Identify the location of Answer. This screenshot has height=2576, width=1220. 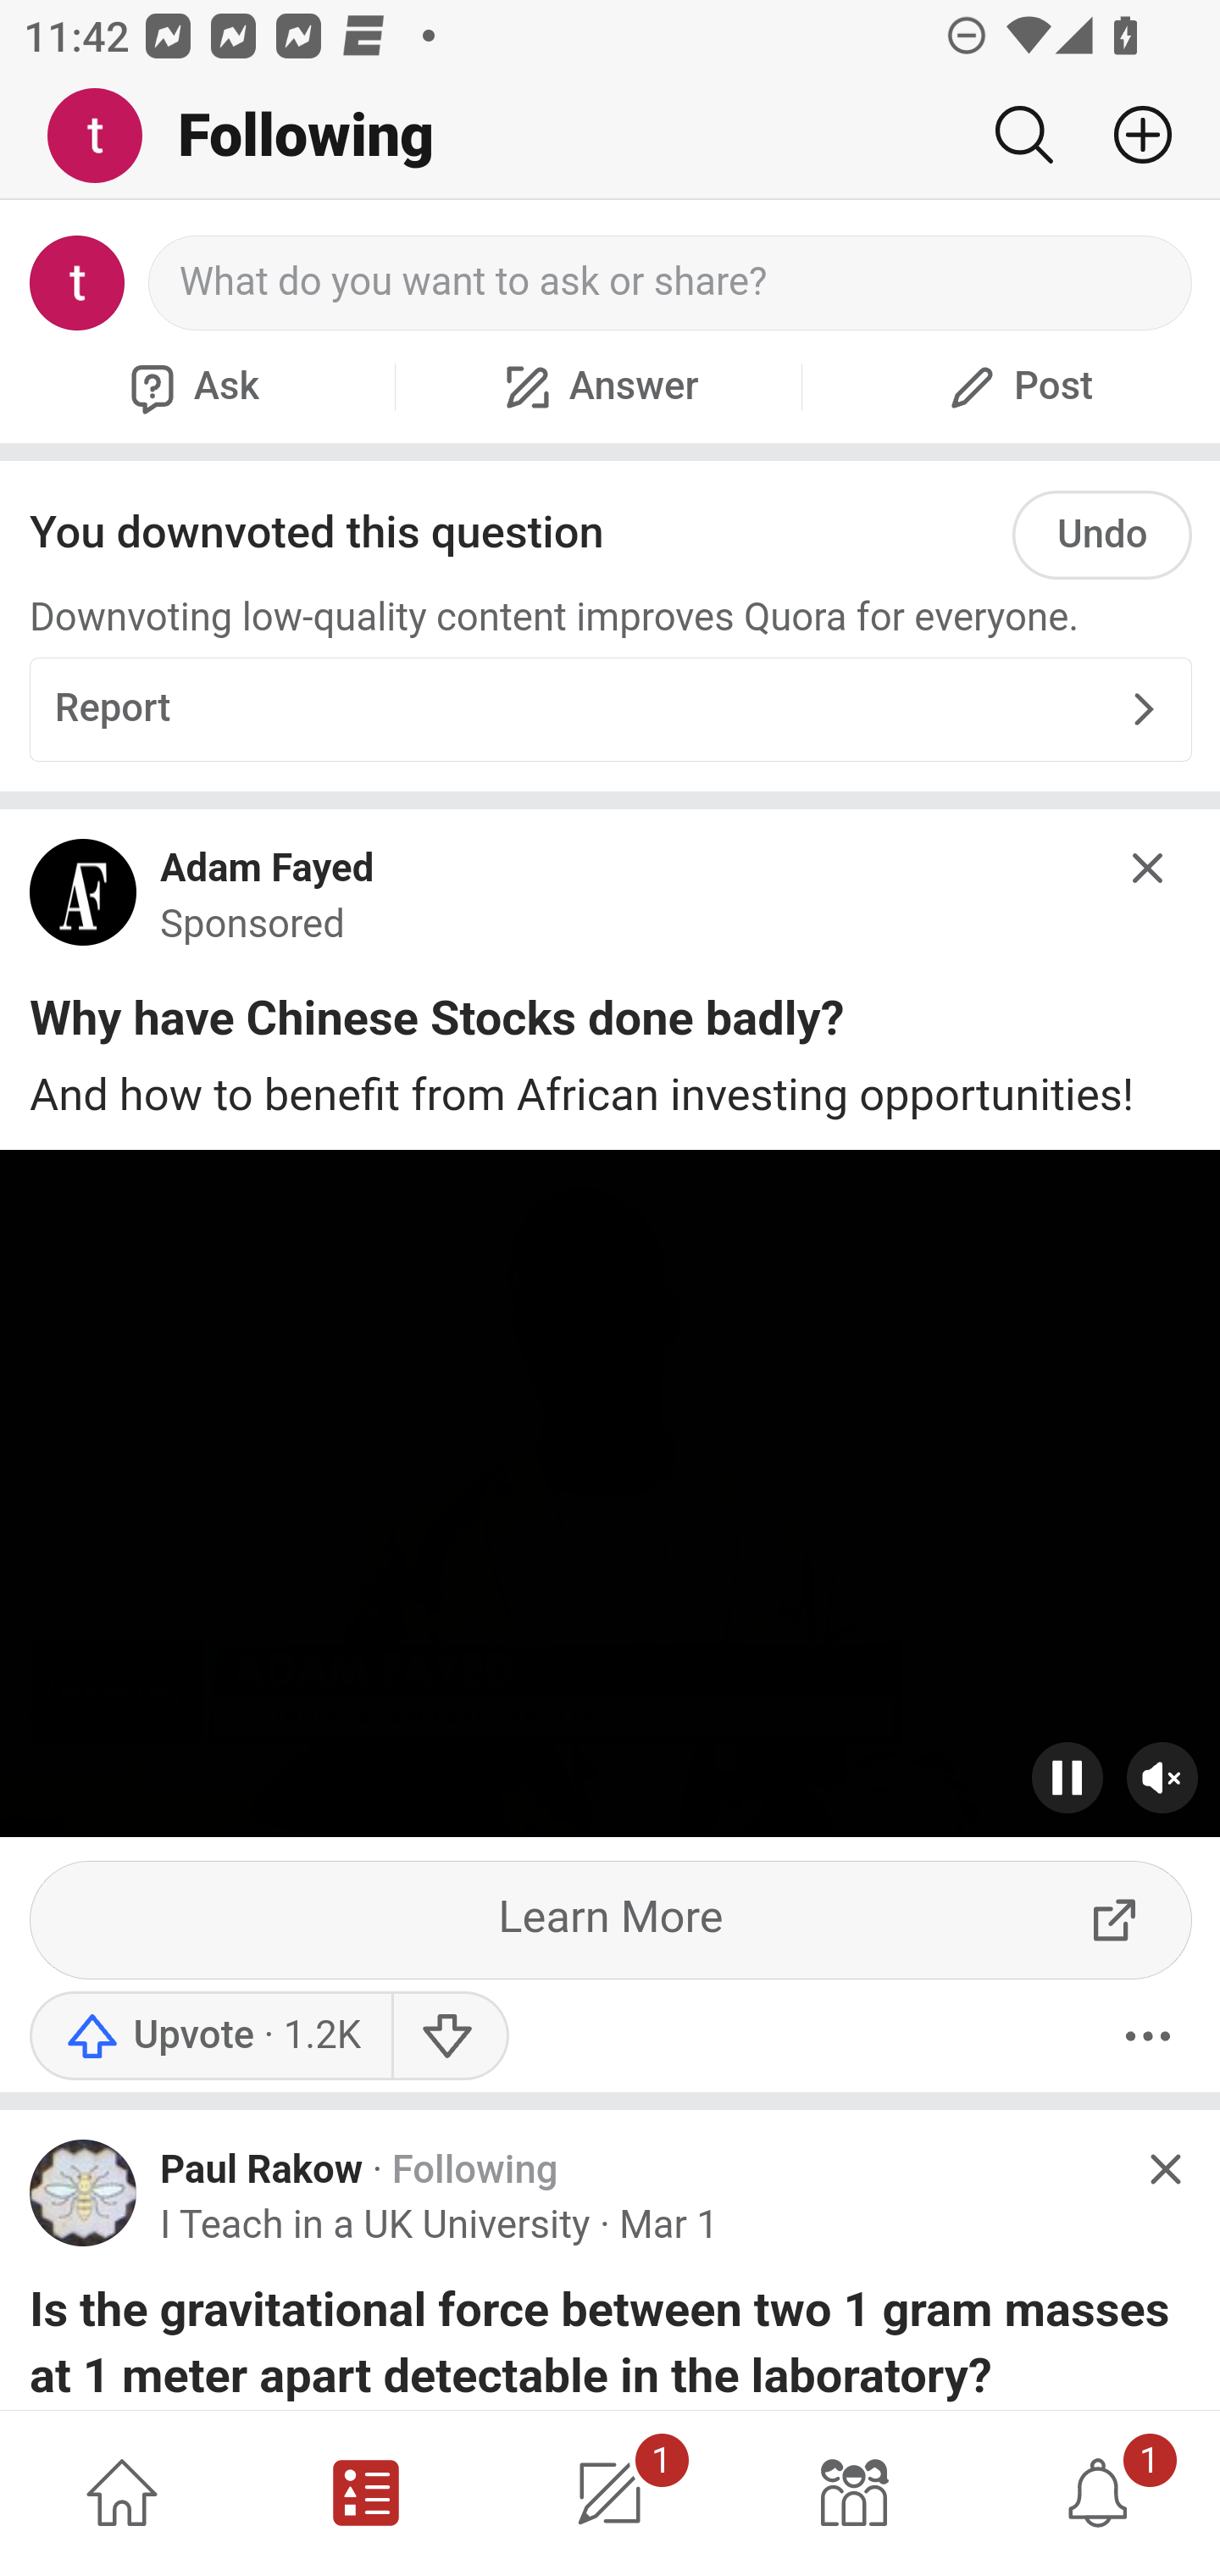
(598, 386).